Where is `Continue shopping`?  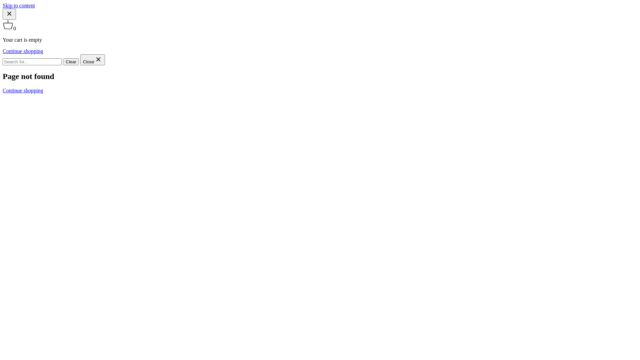 Continue shopping is located at coordinates (23, 91).